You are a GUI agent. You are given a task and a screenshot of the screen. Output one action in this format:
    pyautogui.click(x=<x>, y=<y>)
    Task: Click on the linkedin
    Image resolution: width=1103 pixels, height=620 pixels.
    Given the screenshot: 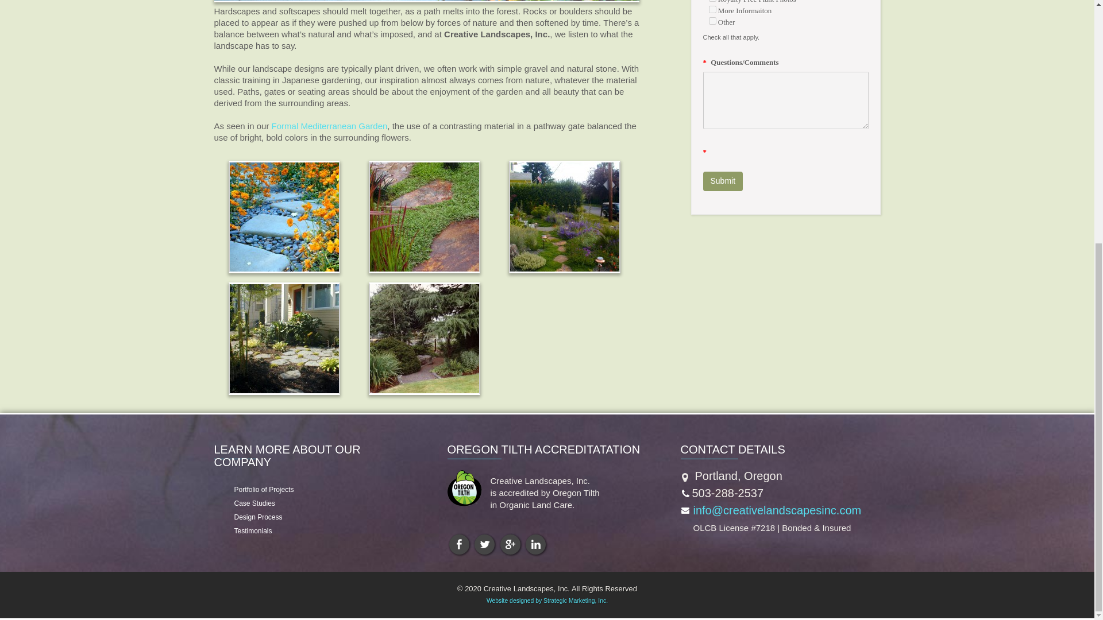 What is the action you would take?
    pyautogui.click(x=535, y=544)
    